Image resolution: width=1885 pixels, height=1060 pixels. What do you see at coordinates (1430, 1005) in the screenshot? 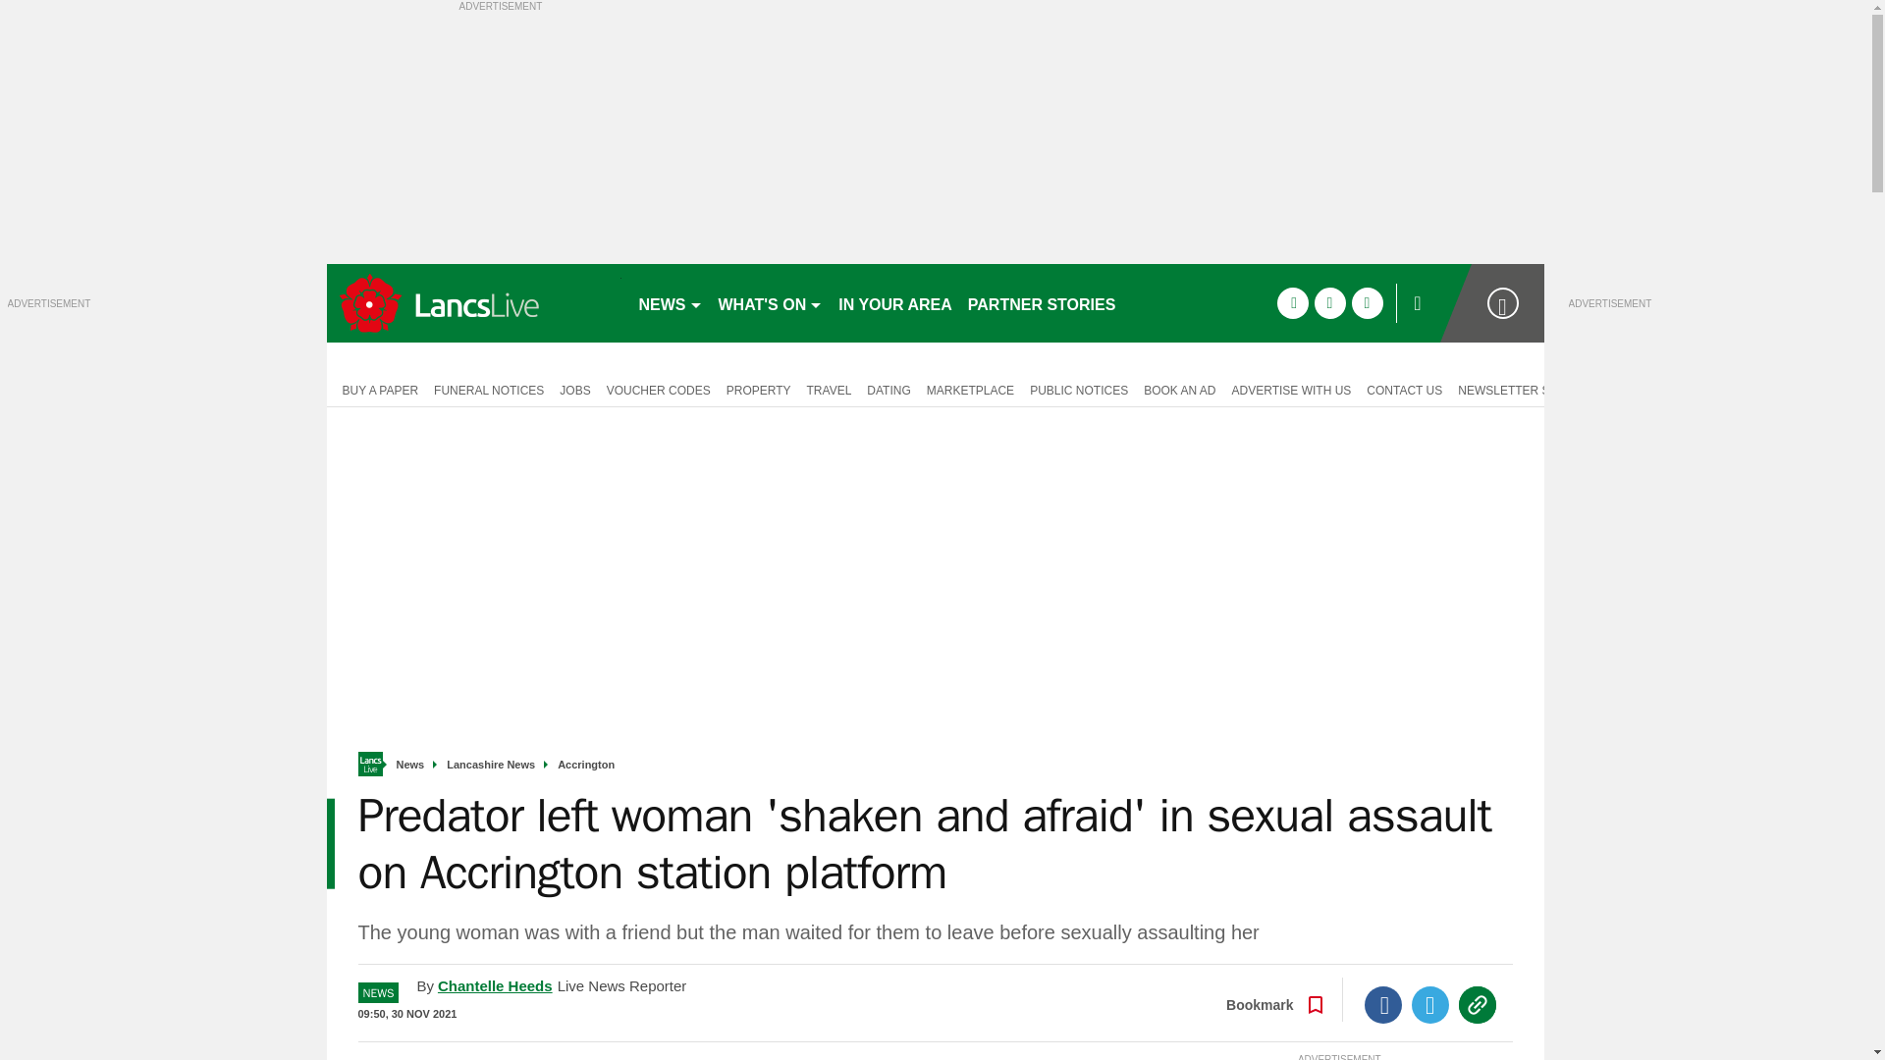
I see `Twitter` at bounding box center [1430, 1005].